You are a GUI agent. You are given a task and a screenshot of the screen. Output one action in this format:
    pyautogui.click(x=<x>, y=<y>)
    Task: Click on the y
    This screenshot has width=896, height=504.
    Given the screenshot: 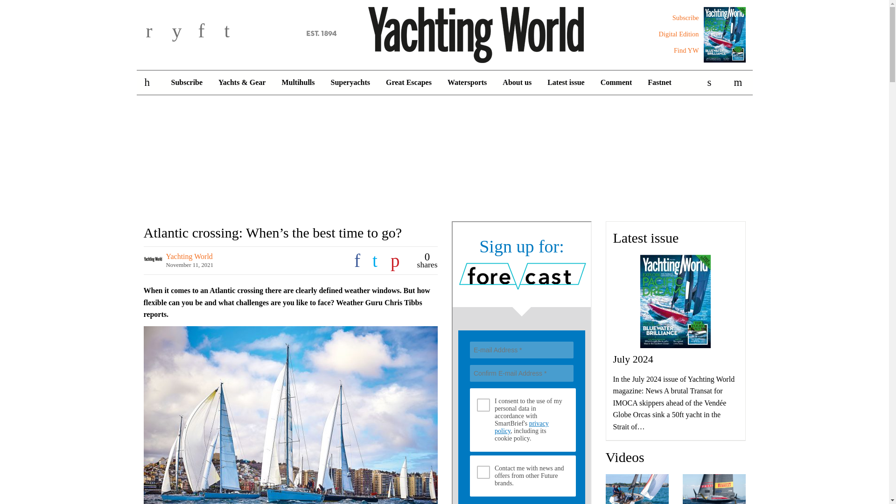 What is the action you would take?
    pyautogui.click(x=183, y=32)
    